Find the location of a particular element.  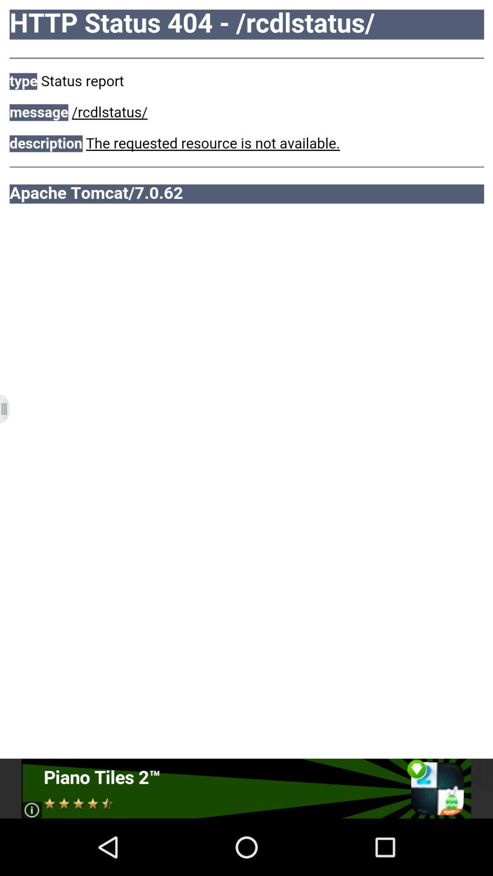

important to know is located at coordinates (246, 788).